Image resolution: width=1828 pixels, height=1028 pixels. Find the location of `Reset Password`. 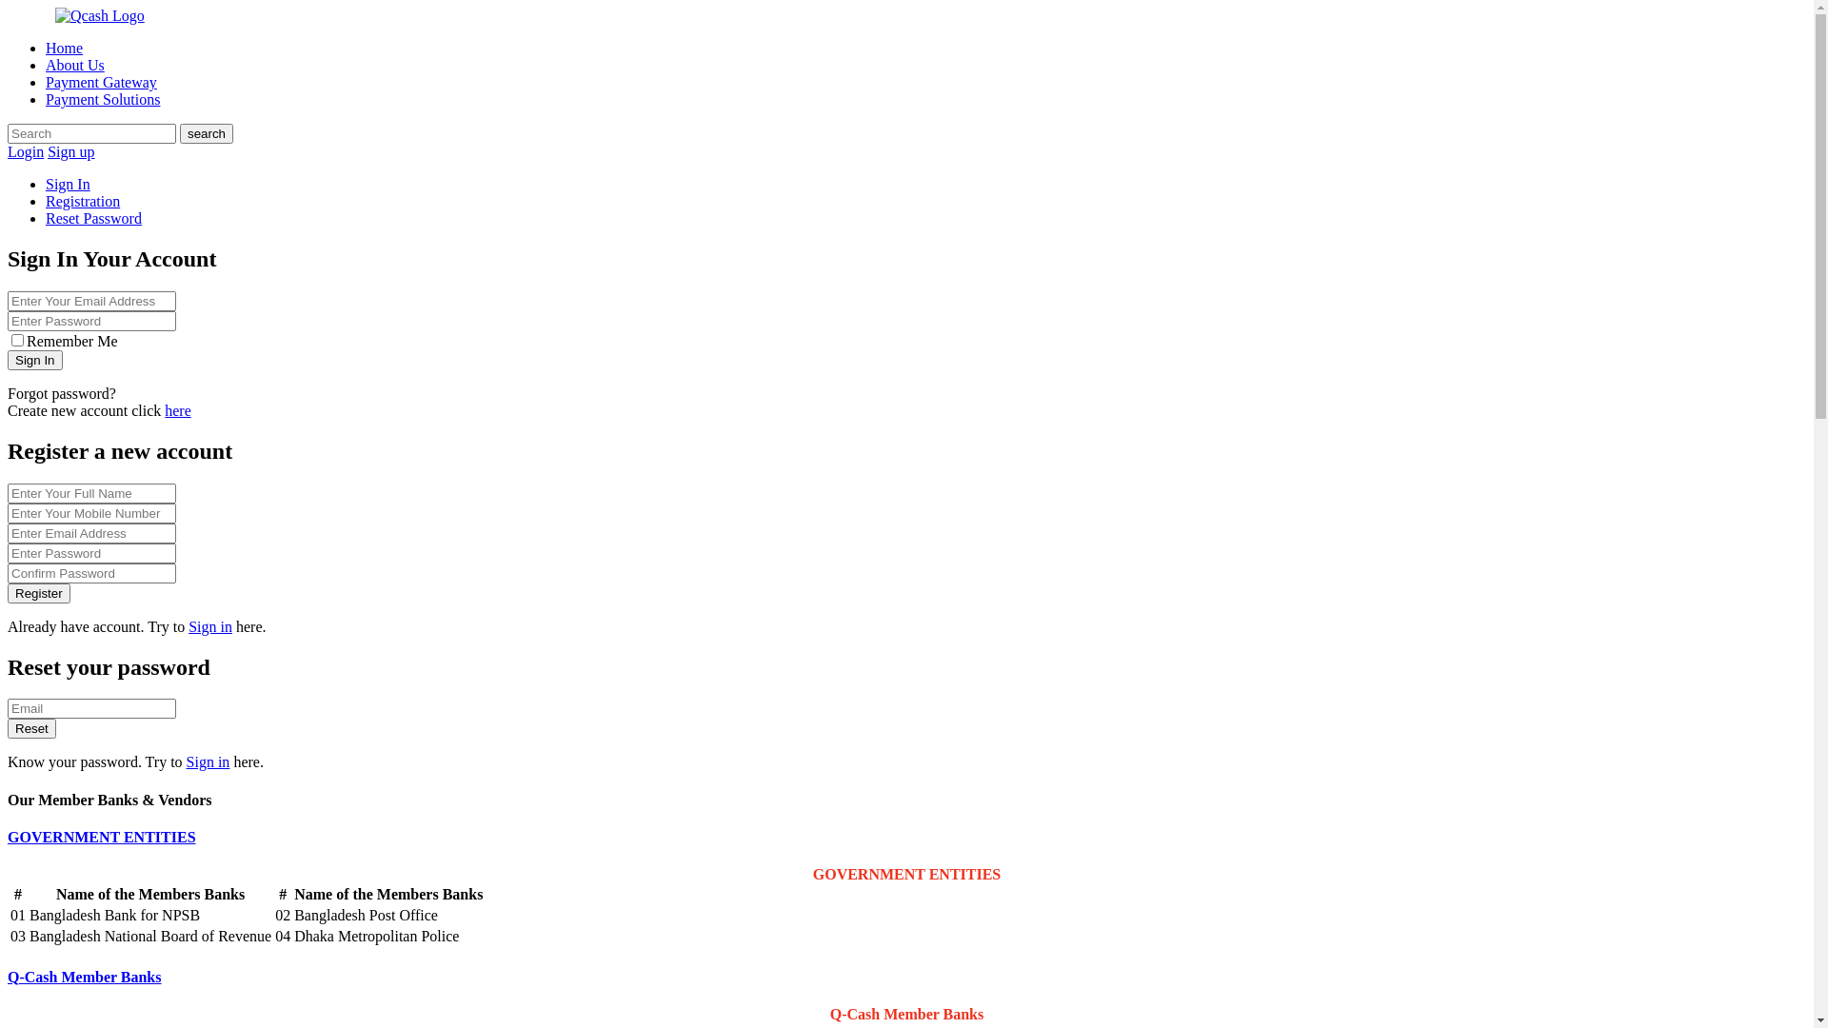

Reset Password is located at coordinates (93, 219).